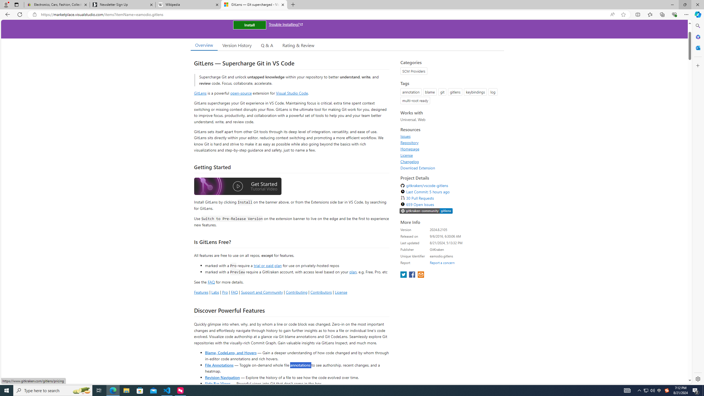  Describe the element at coordinates (225, 292) in the screenshot. I see `Pro` at that location.